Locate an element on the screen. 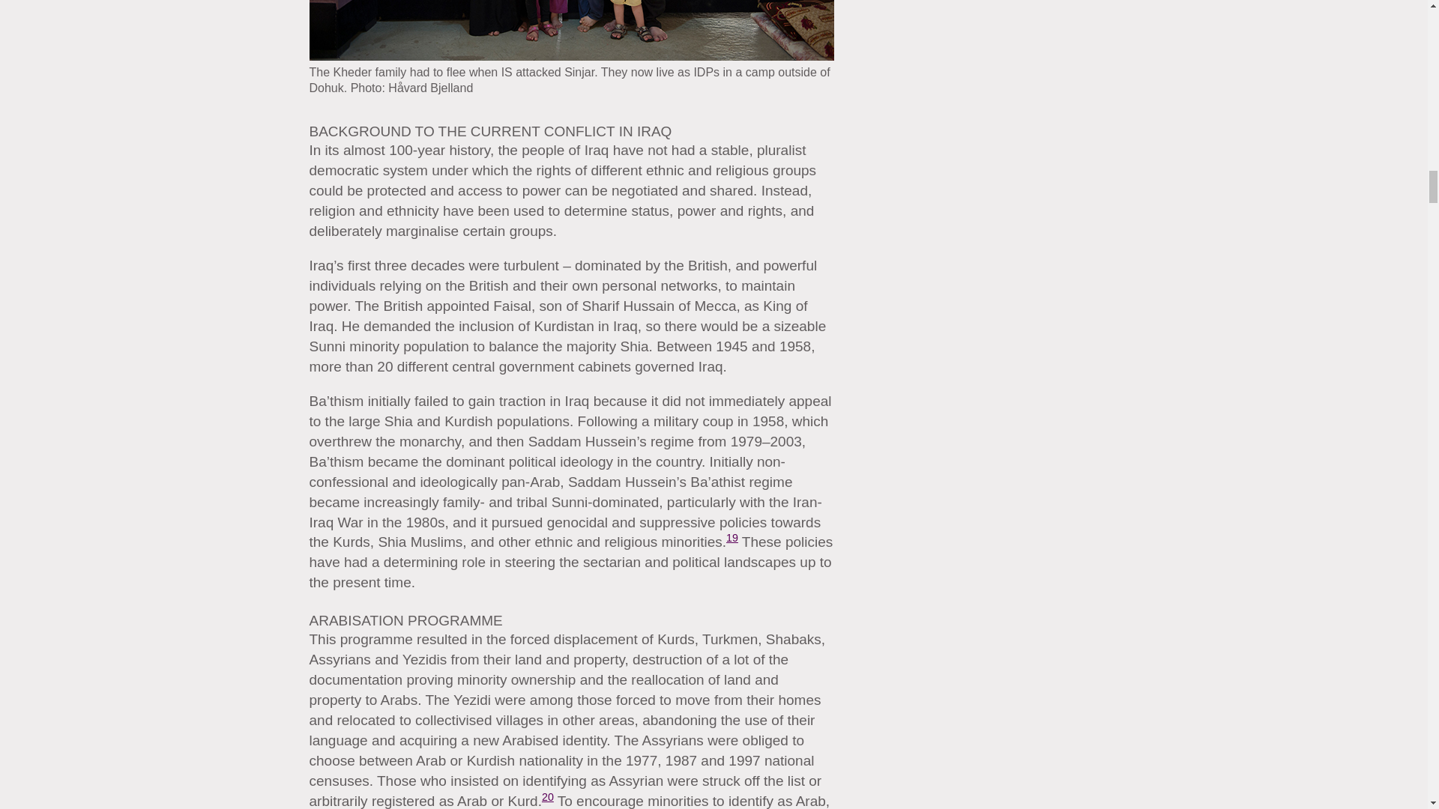 This screenshot has width=1439, height=809. 20 is located at coordinates (548, 797).